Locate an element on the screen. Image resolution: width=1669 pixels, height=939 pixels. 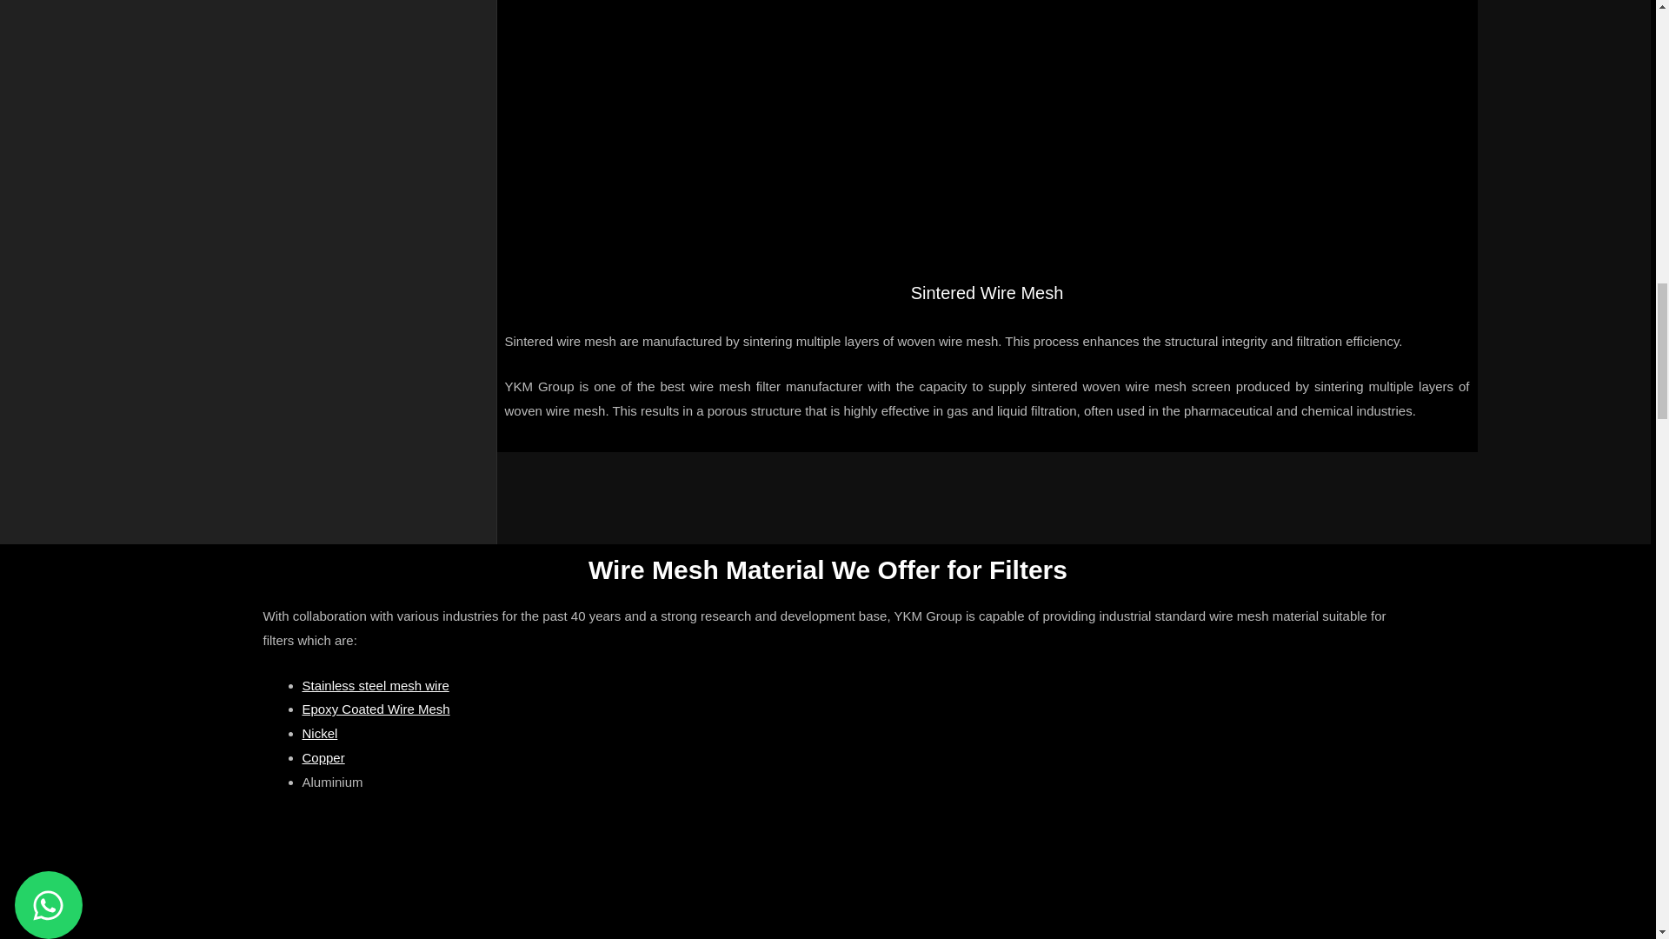
Woven Wire mesh filter is located at coordinates (1066, 885).